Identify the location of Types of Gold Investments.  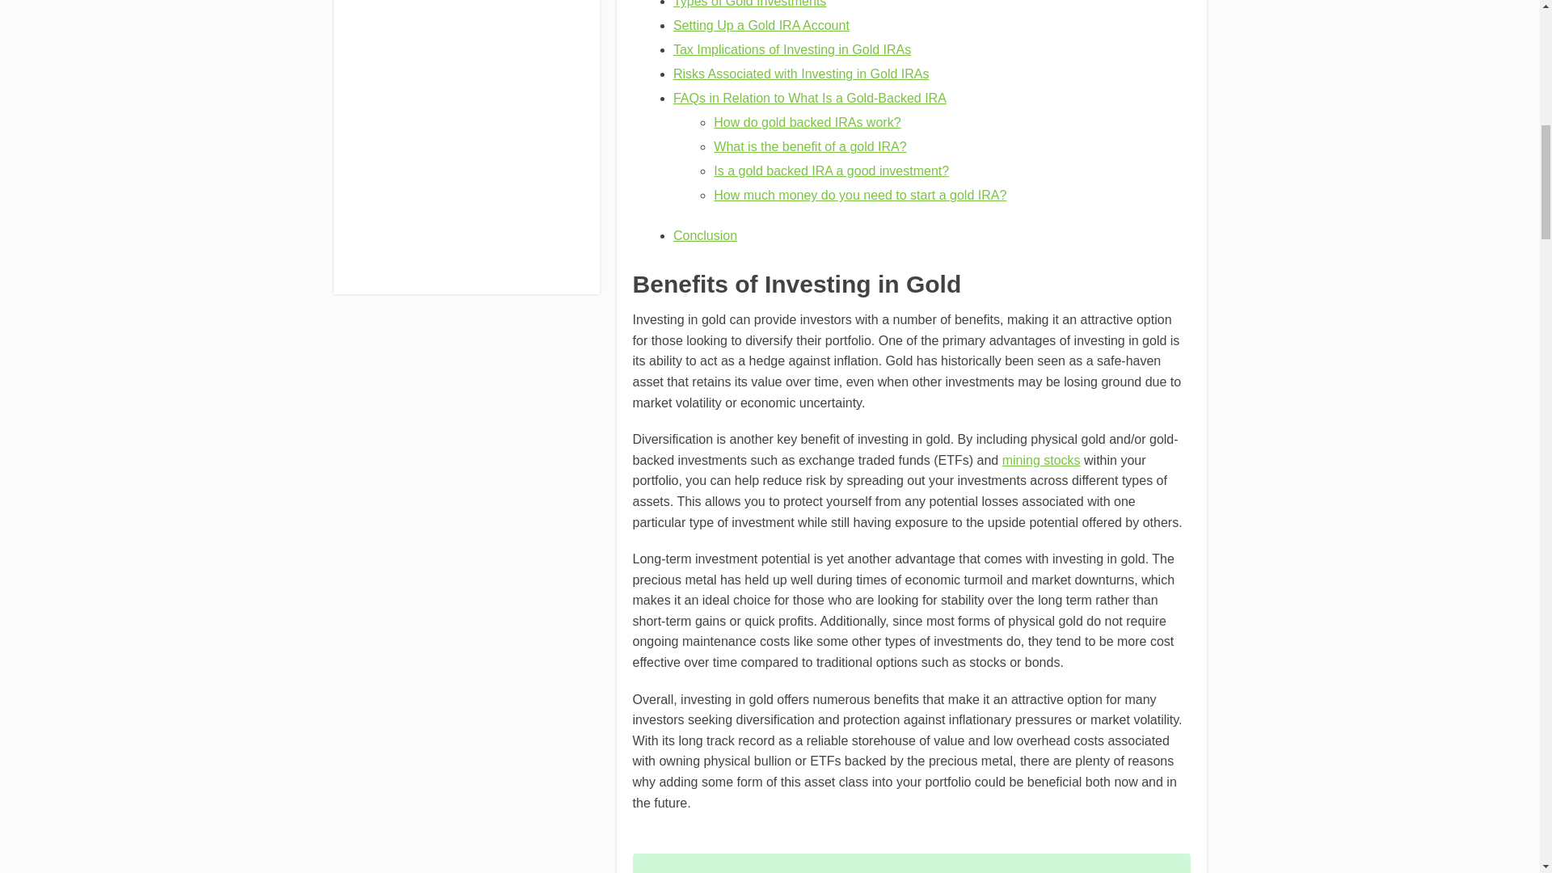
(749, 3).